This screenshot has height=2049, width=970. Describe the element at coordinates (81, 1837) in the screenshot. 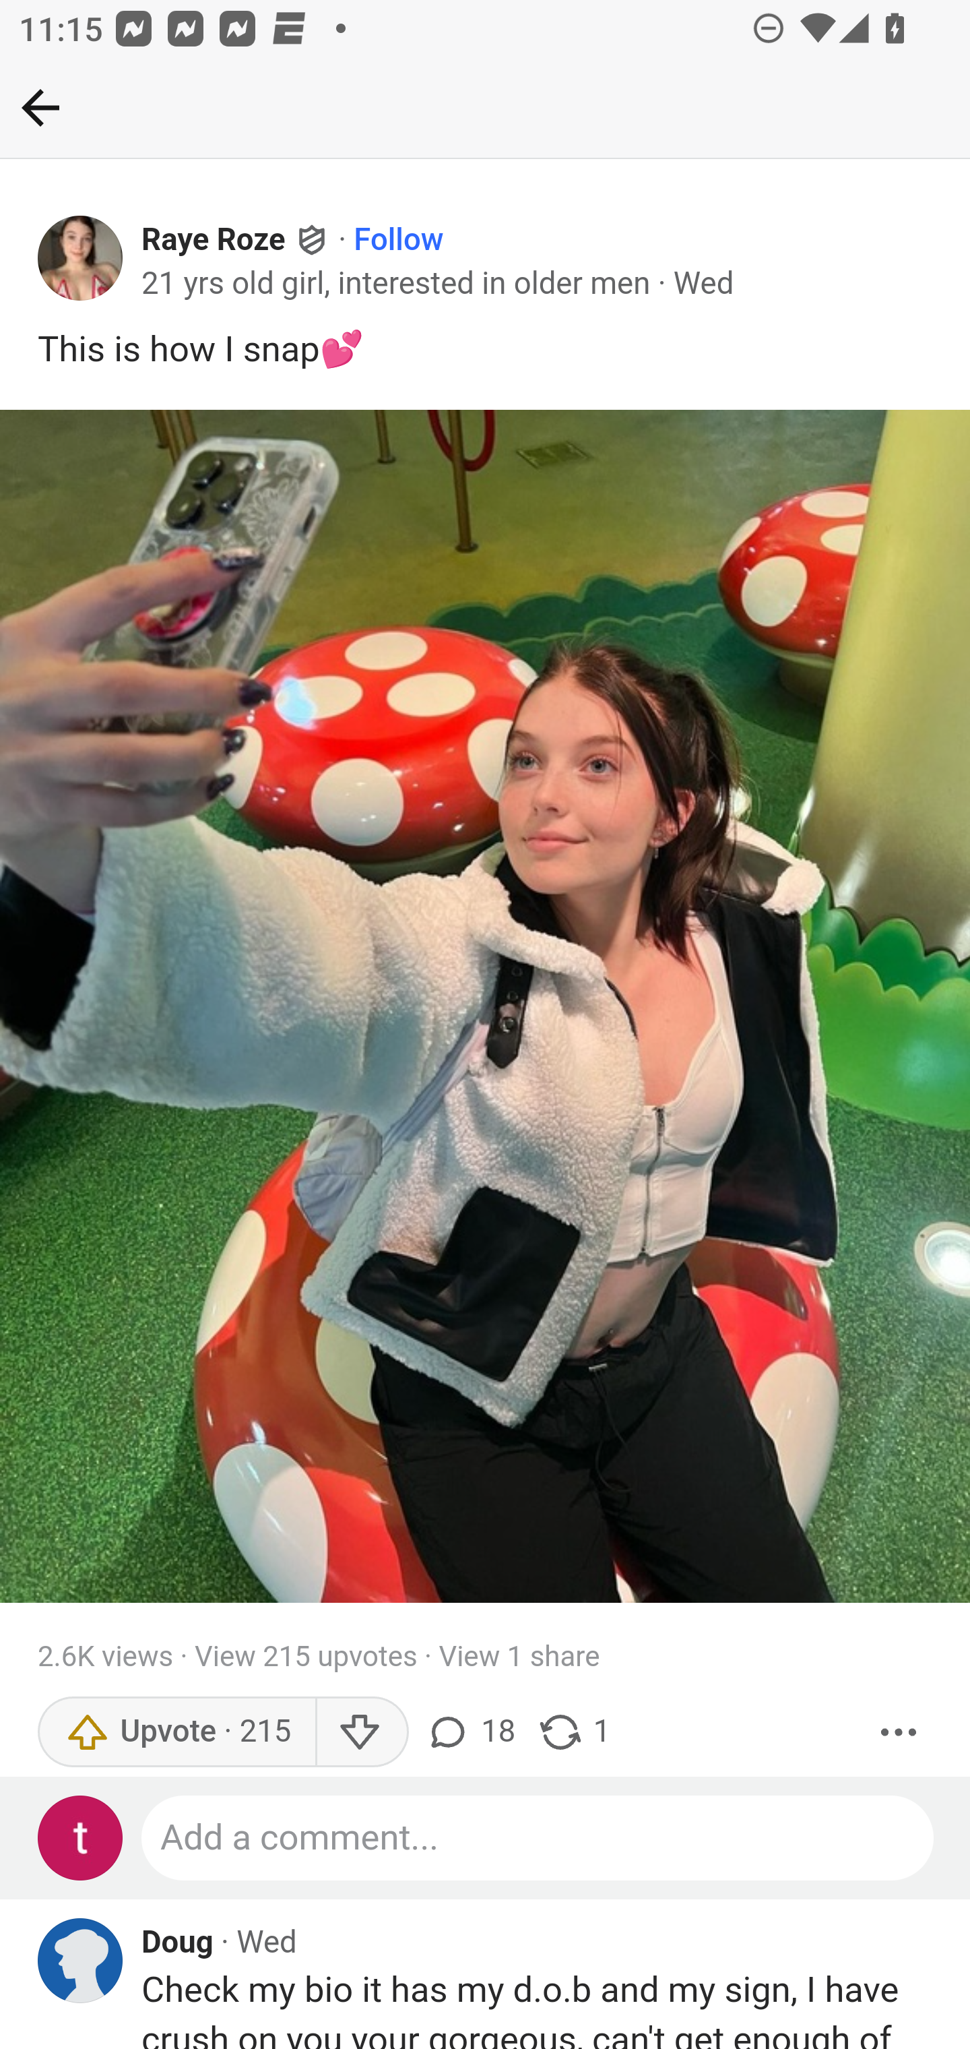

I see `Profile photo for Test Appium` at that location.